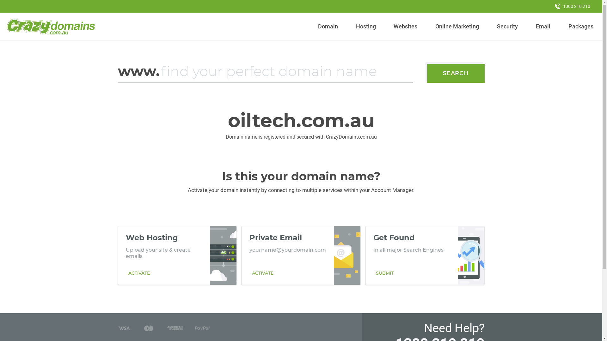 This screenshot has width=607, height=341. I want to click on 1300 210 210, so click(573, 6).